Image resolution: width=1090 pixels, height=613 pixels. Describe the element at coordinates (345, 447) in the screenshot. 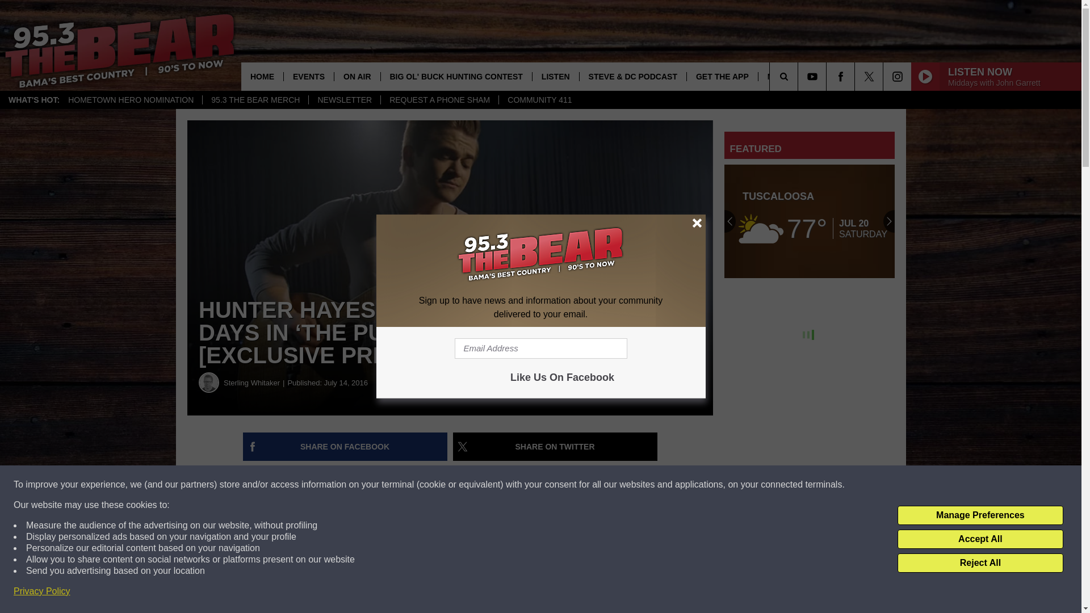

I see `Share on Facebook` at that location.